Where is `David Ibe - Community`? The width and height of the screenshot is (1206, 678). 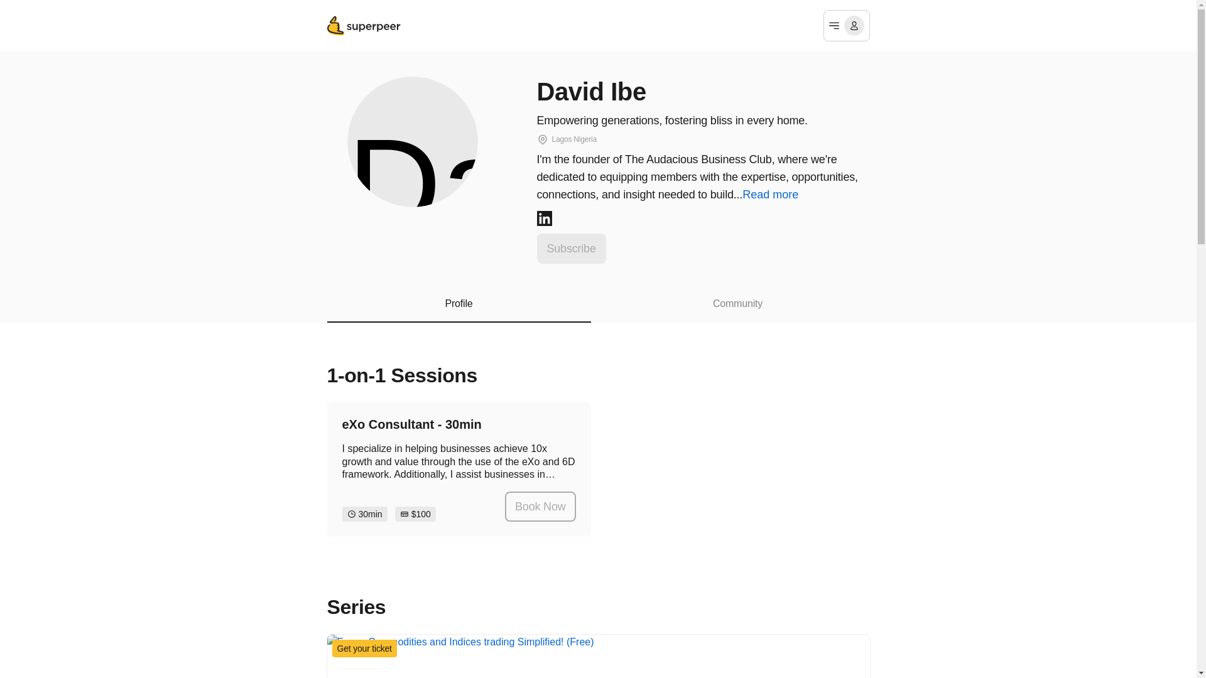 David Ibe - Community is located at coordinates (737, 309).